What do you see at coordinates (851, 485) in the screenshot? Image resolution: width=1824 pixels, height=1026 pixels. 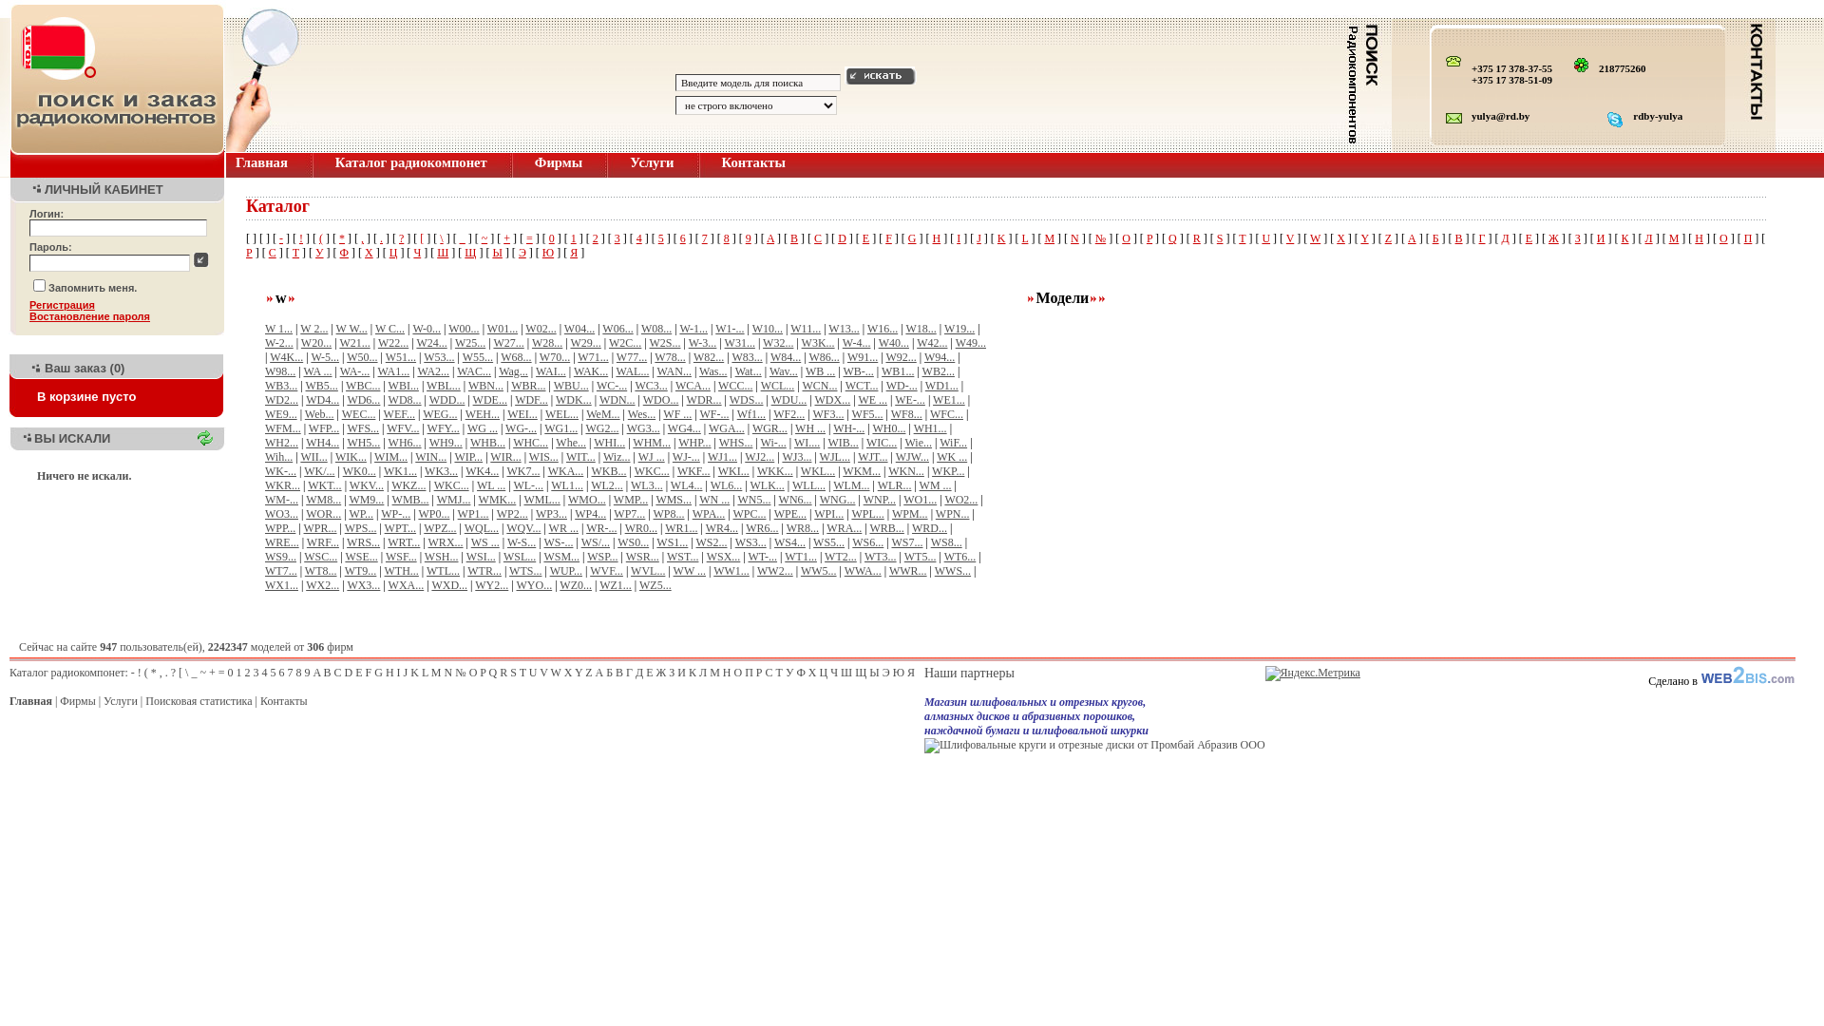 I see `WLM...` at bounding box center [851, 485].